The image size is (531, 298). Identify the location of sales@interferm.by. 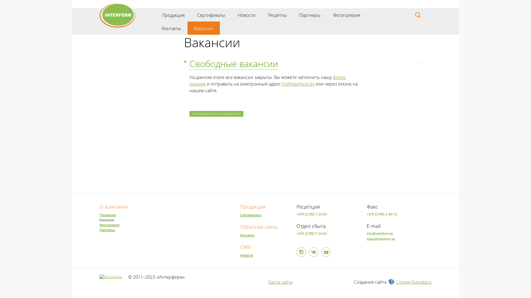
(399, 239).